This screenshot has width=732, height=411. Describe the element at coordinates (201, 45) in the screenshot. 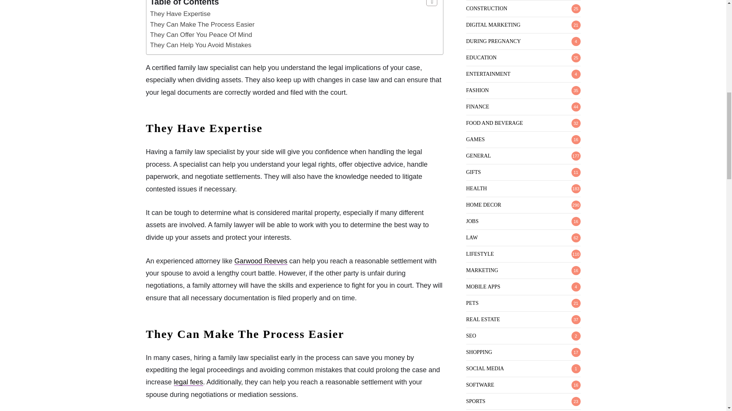

I see `They Can Help You Avoid Mistakes` at that location.